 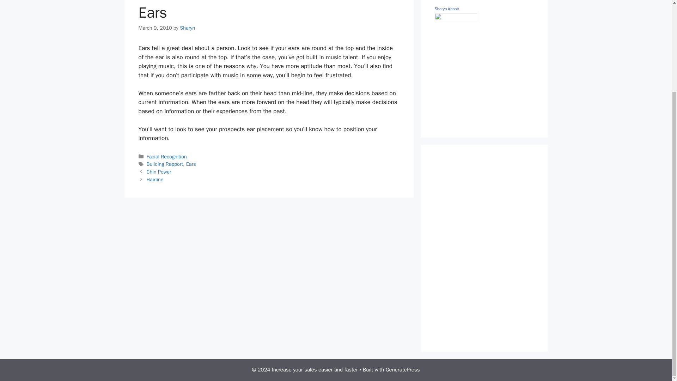 What do you see at coordinates (191, 164) in the screenshot?
I see `Ears` at bounding box center [191, 164].